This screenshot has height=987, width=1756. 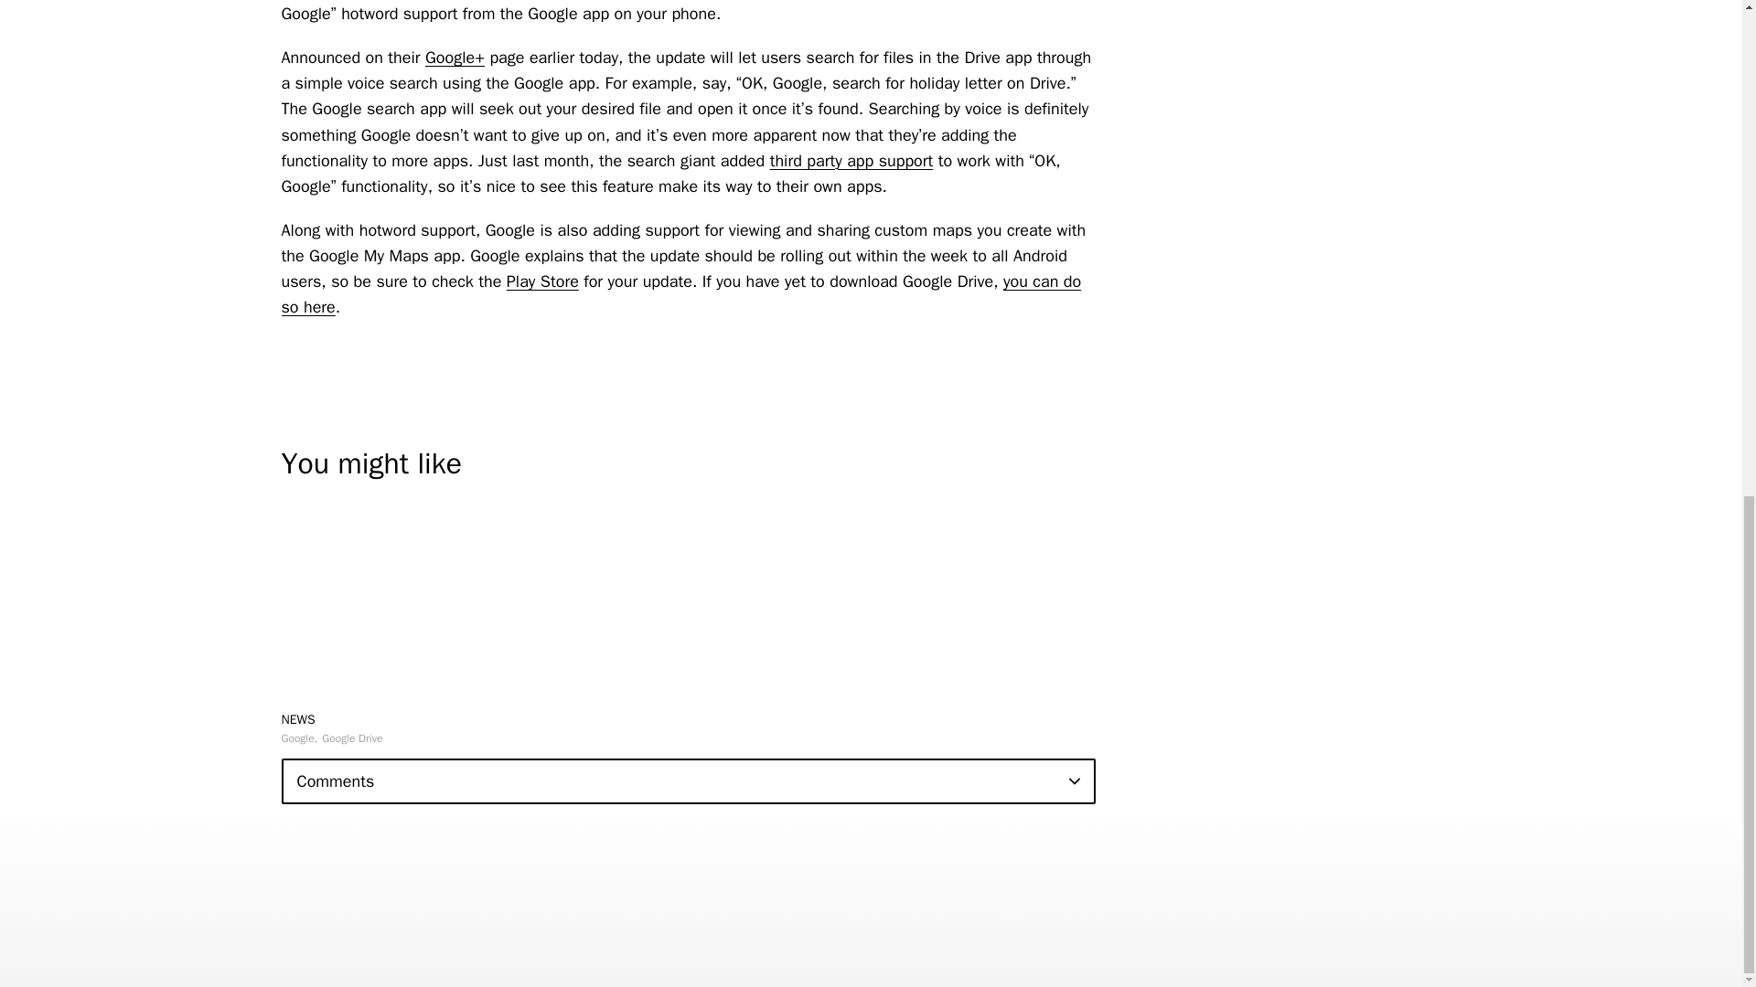 I want to click on Google Drive, so click(x=351, y=738).